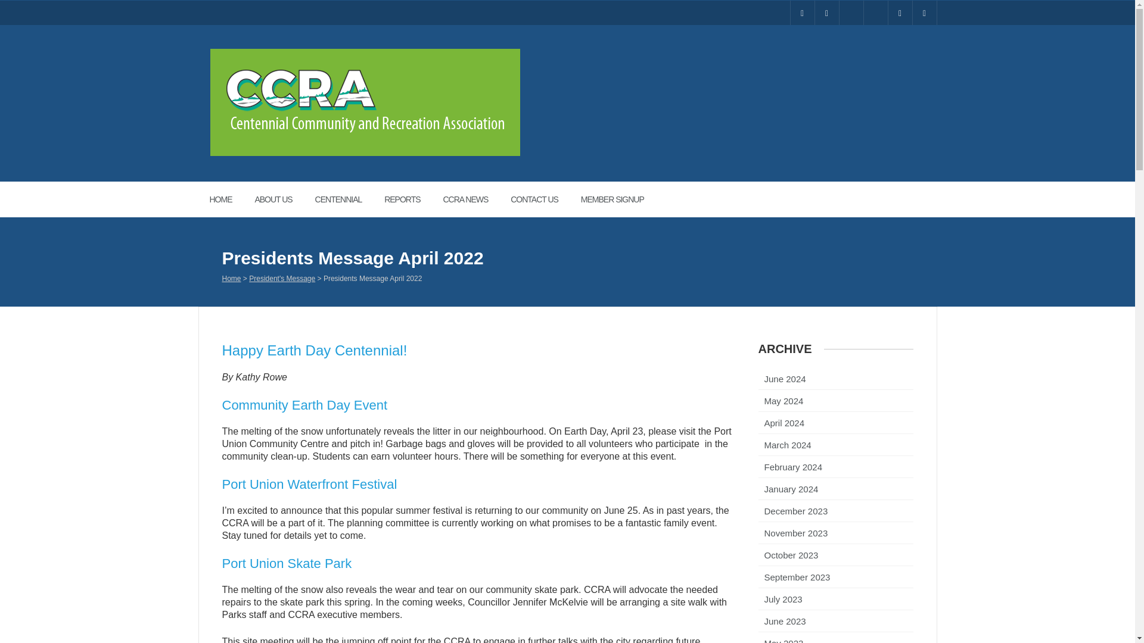 This screenshot has width=1144, height=643. What do you see at coordinates (18, 6) in the screenshot?
I see `Search` at bounding box center [18, 6].